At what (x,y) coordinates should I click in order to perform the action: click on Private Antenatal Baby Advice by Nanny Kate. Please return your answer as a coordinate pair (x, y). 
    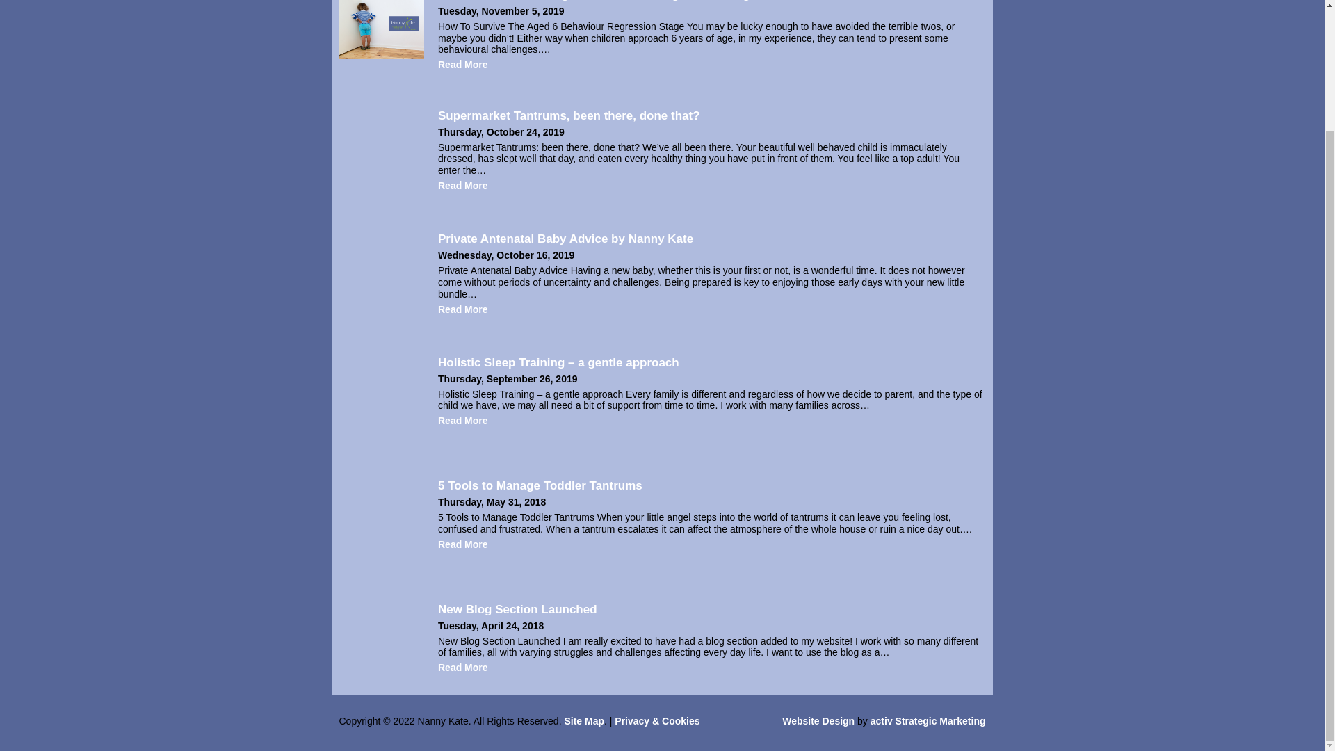
    Looking at the image, I should click on (565, 239).